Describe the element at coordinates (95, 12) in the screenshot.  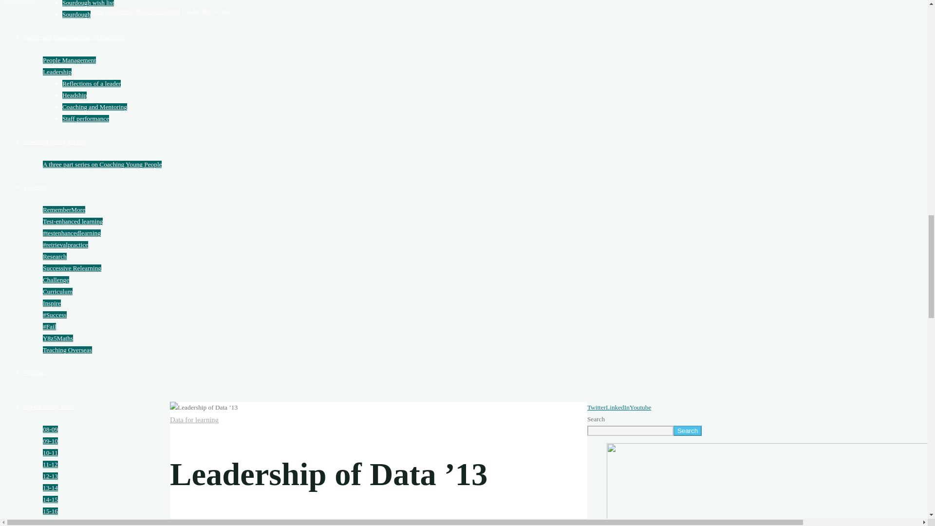
I see `Home` at that location.